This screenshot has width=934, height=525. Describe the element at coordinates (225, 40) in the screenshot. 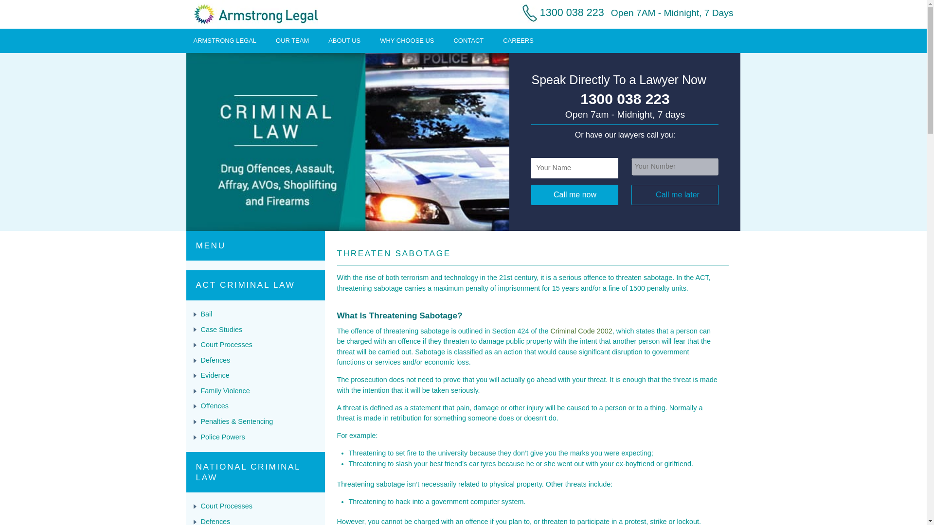

I see `ARMSTRONG LEGAL` at that location.